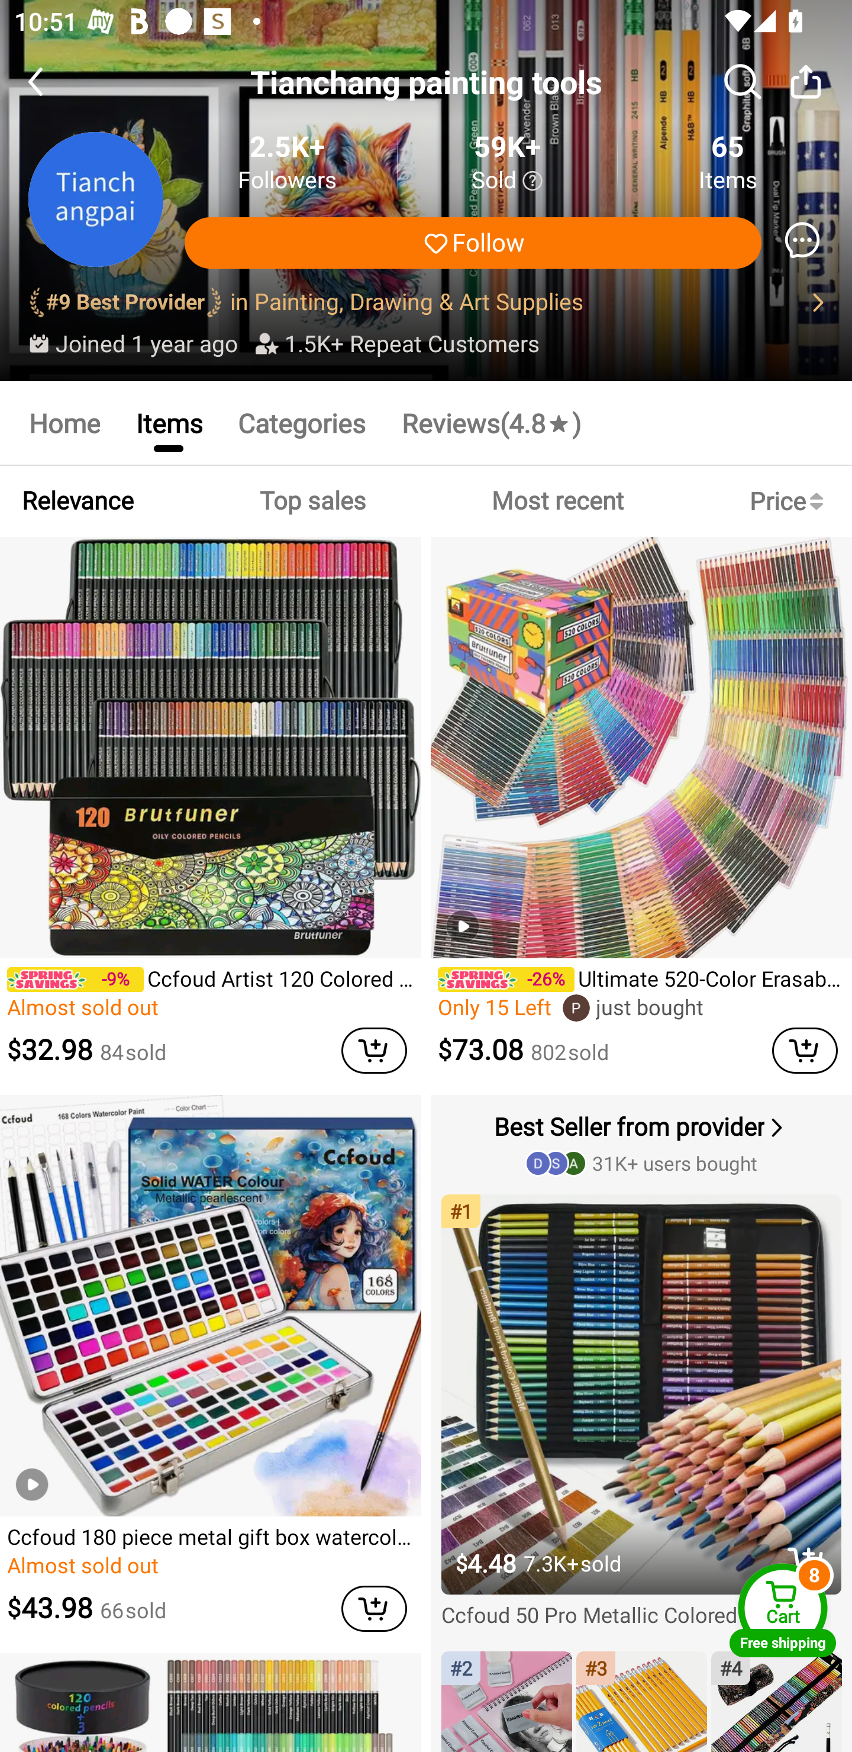 The height and width of the screenshot is (1752, 852). Describe the element at coordinates (78, 501) in the screenshot. I see `Relevance` at that location.